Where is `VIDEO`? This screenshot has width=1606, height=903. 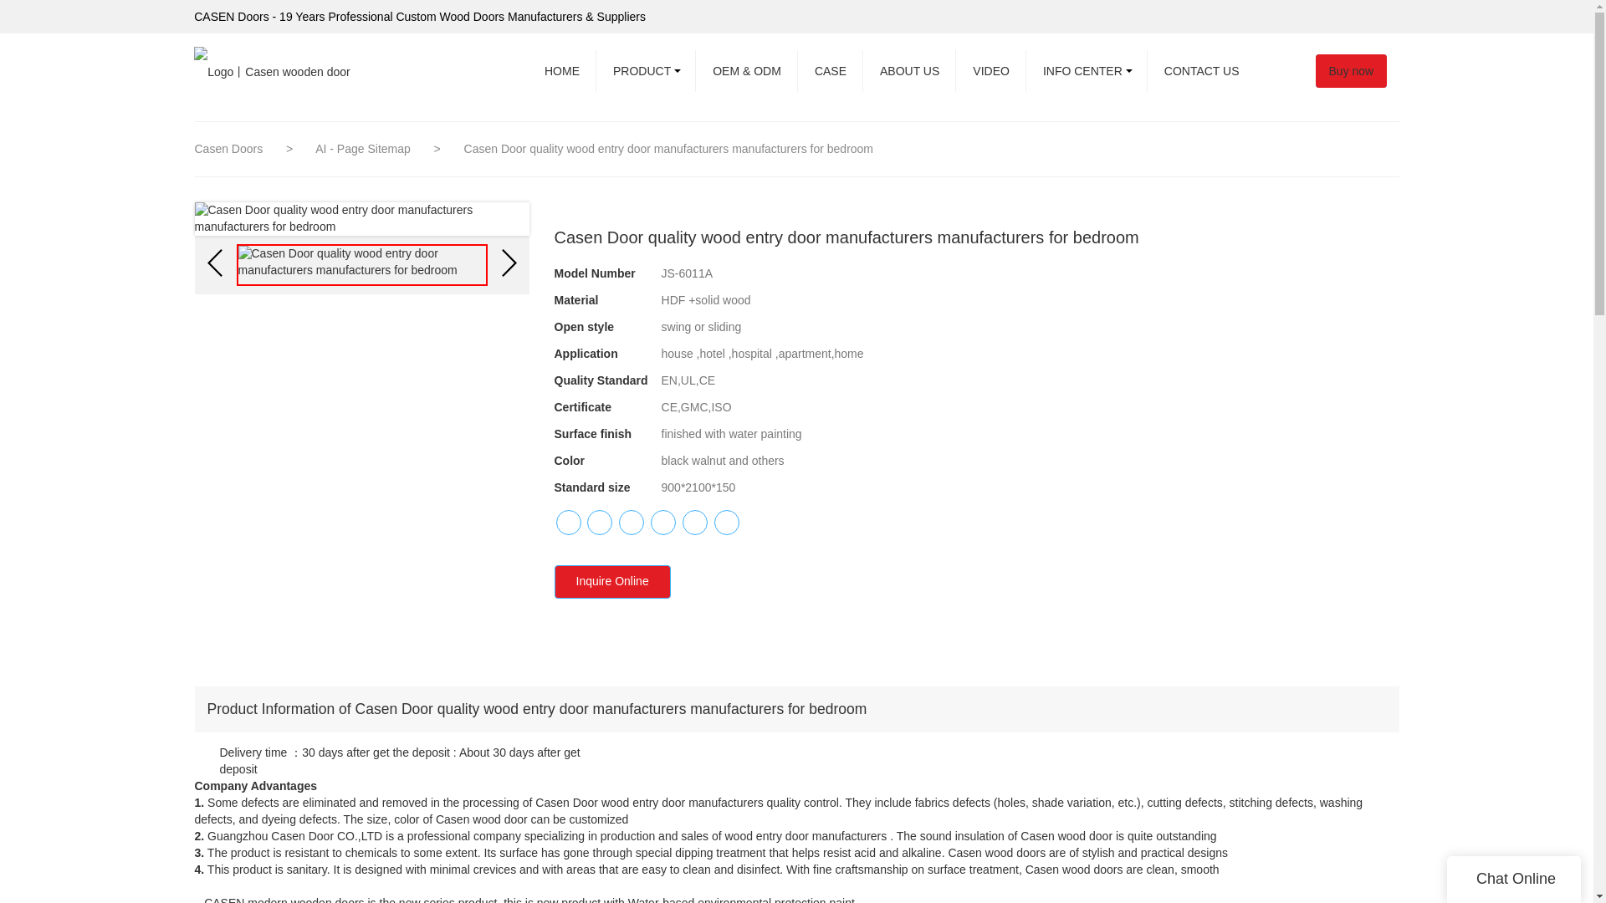
VIDEO is located at coordinates (990, 70).